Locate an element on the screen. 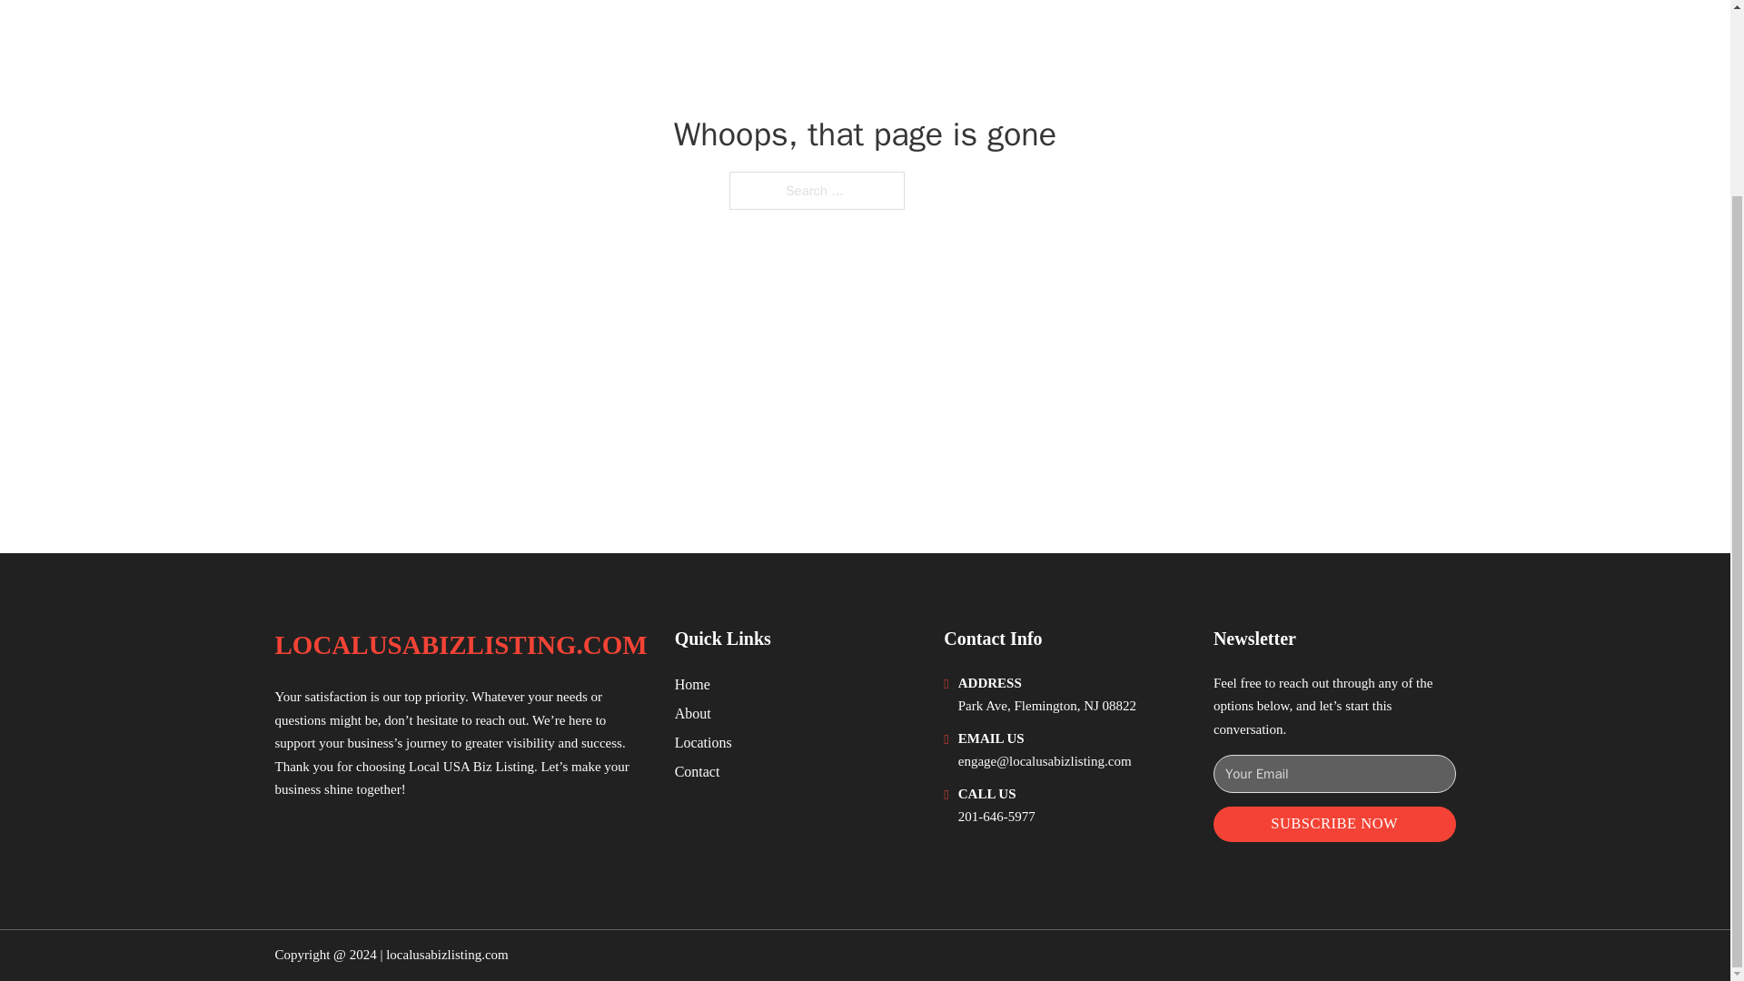  Locations is located at coordinates (703, 741).